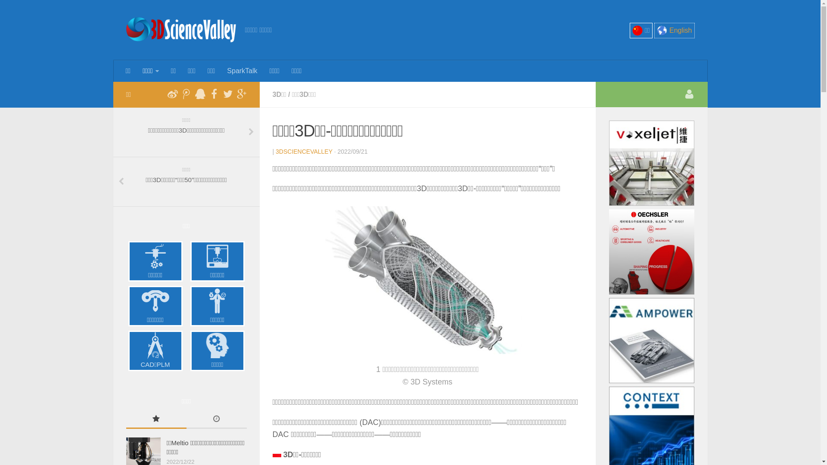 This screenshot has height=465, width=827. I want to click on SparkTalk, so click(242, 71).